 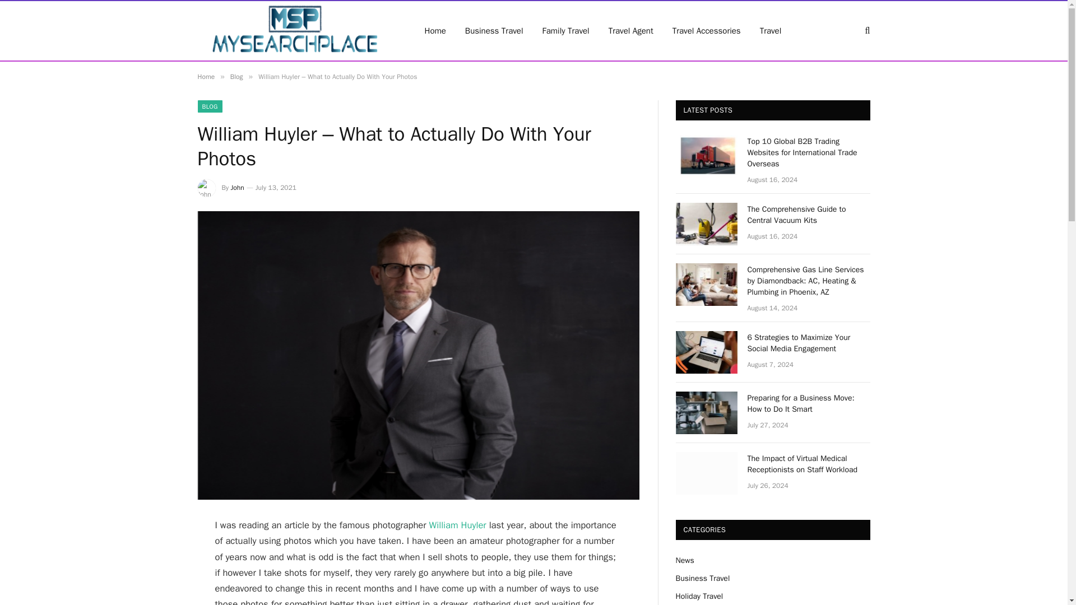 I want to click on The Comprehensive Guide to Central Vacuum Kits, so click(x=809, y=215).